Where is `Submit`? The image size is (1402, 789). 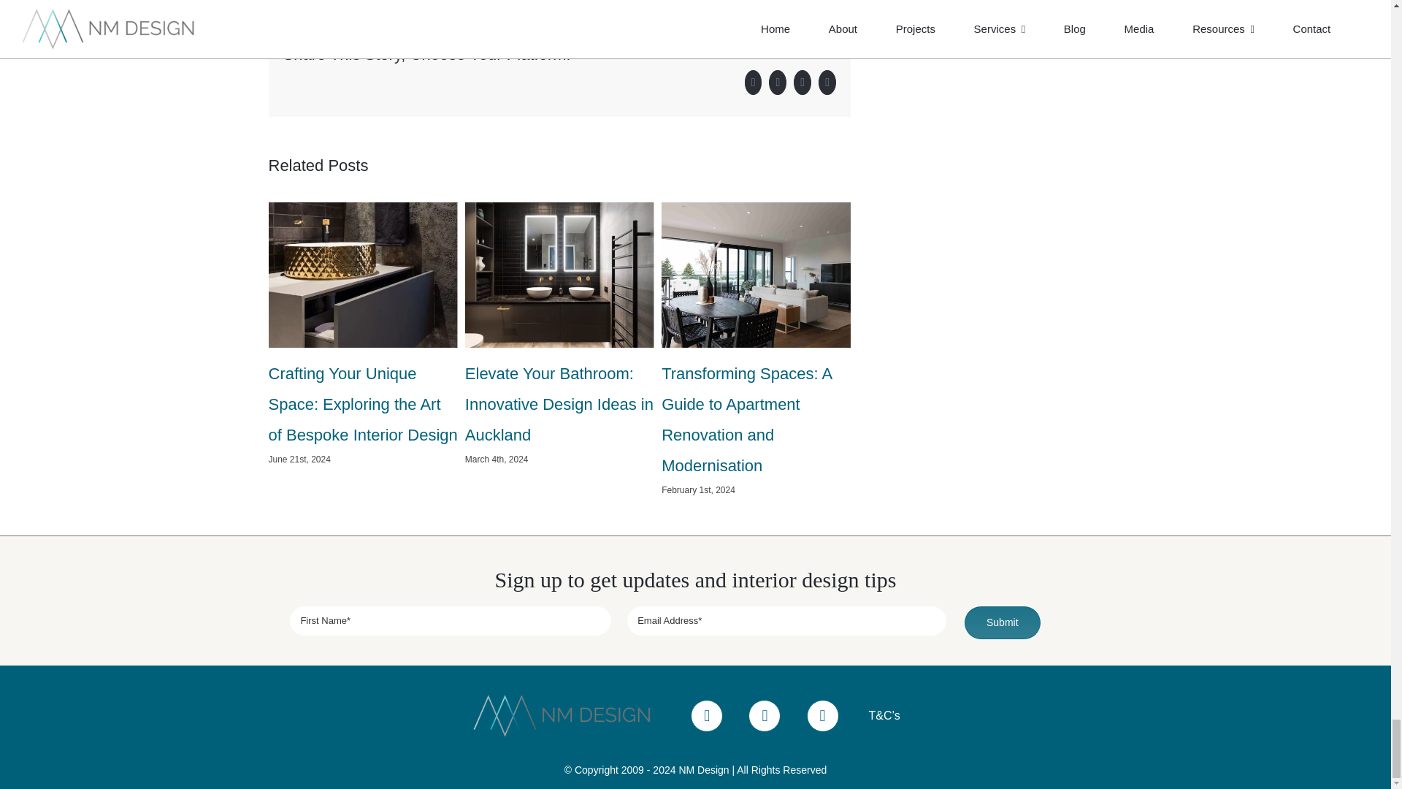 Submit is located at coordinates (695, 622).